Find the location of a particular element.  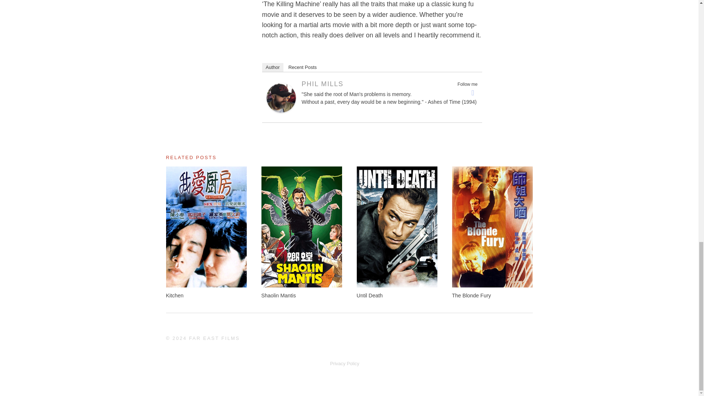

Privacy policy is located at coordinates (345, 363).